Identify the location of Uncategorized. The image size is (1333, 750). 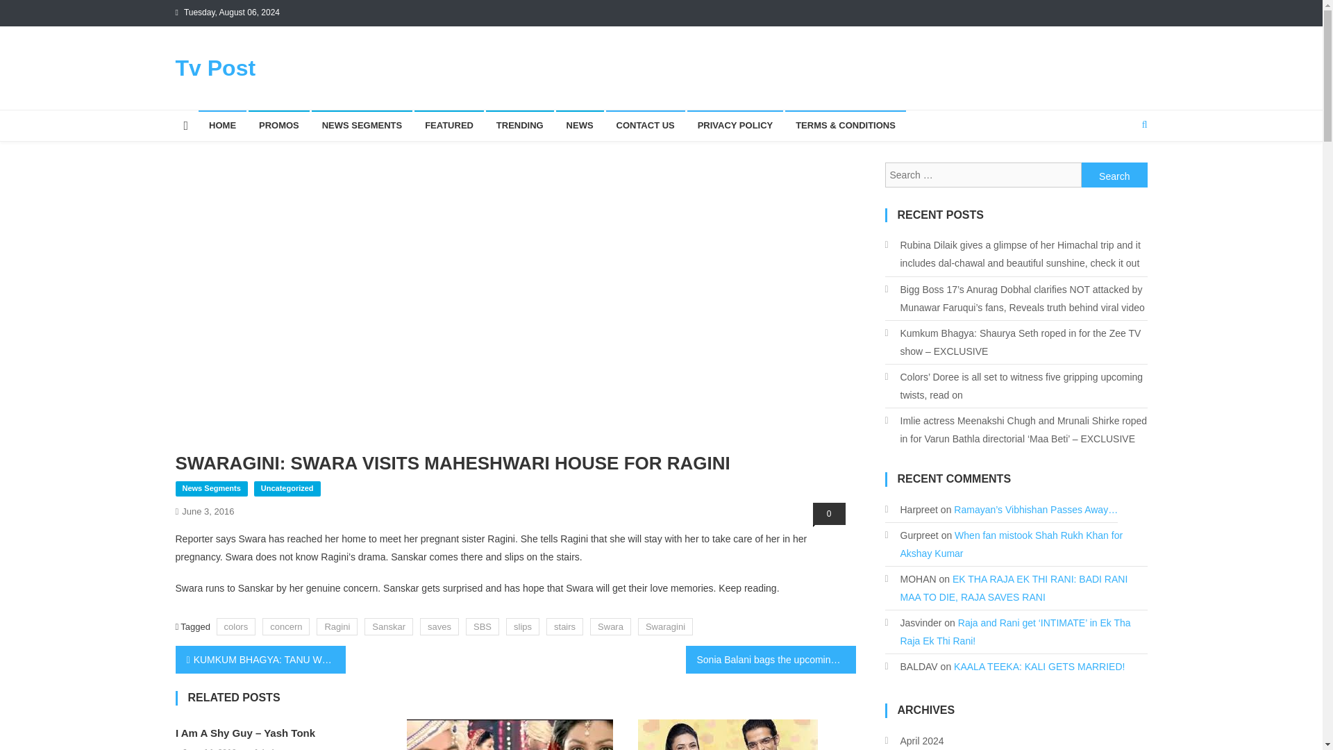
(287, 489).